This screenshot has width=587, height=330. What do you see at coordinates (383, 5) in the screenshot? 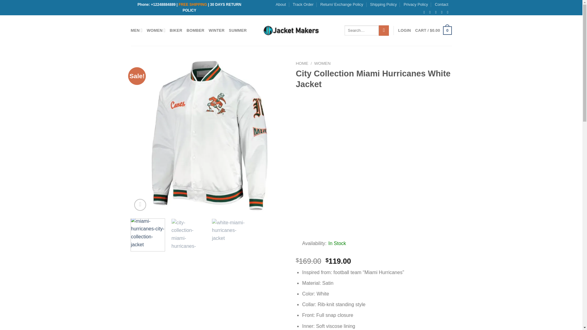
I see `Shipping Policy` at bounding box center [383, 5].